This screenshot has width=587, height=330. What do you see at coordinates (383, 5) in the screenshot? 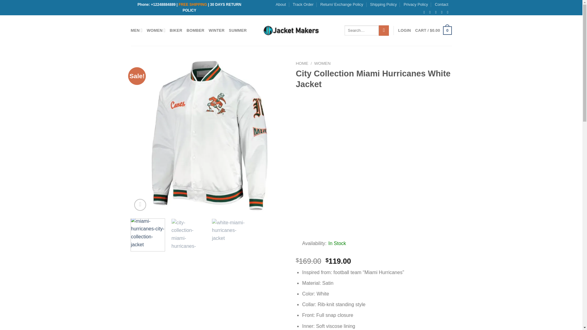
I see `Shipping Policy` at bounding box center [383, 5].